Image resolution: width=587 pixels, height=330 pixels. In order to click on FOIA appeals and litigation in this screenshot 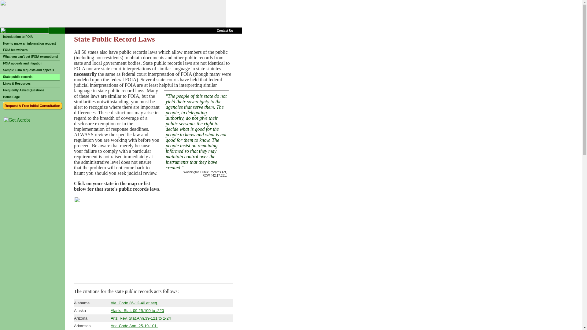, I will do `click(23, 63)`.